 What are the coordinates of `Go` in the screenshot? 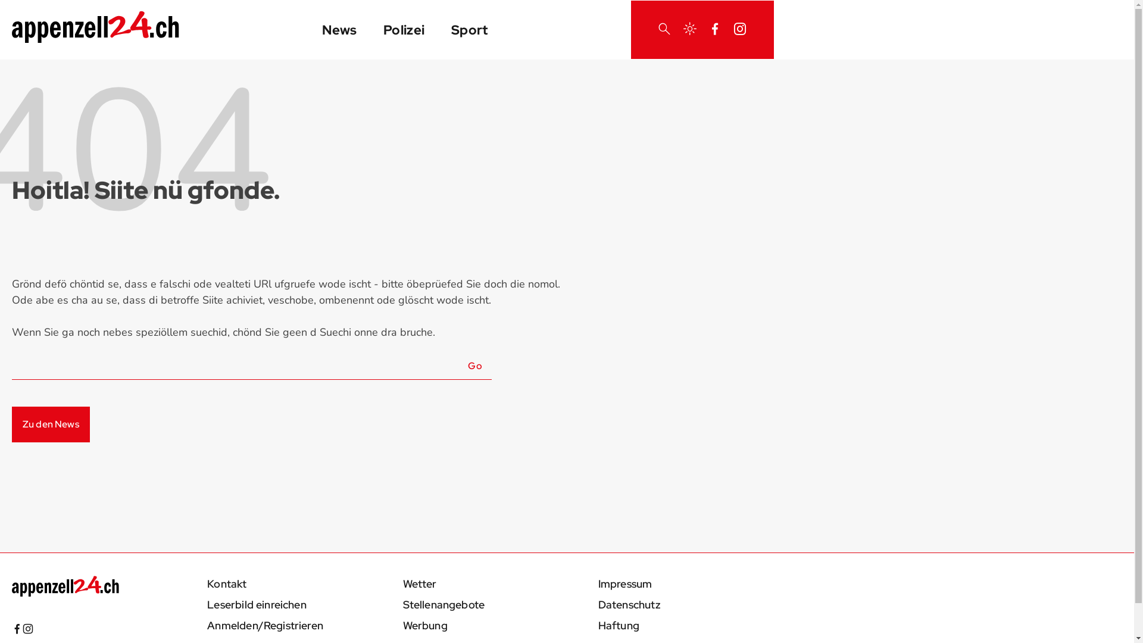 It's located at (475, 364).